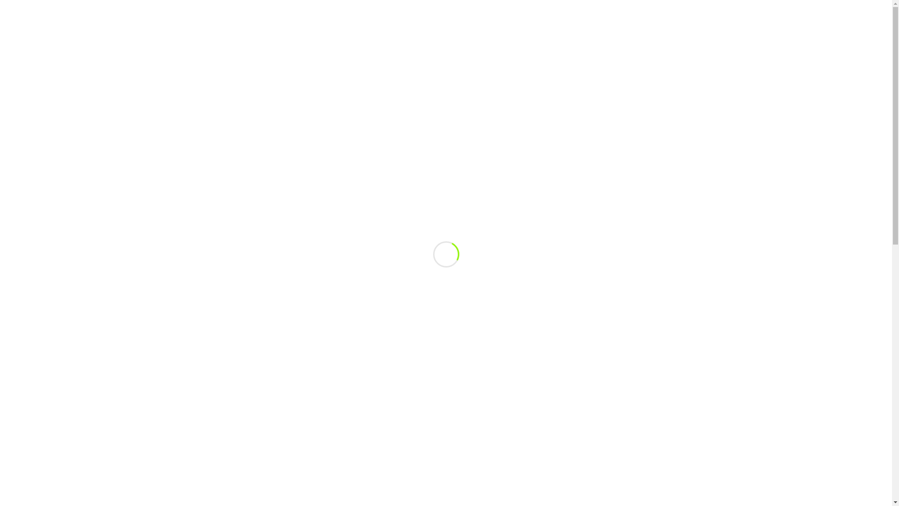 Image resolution: width=899 pixels, height=506 pixels. I want to click on Cups, so click(226, 379).